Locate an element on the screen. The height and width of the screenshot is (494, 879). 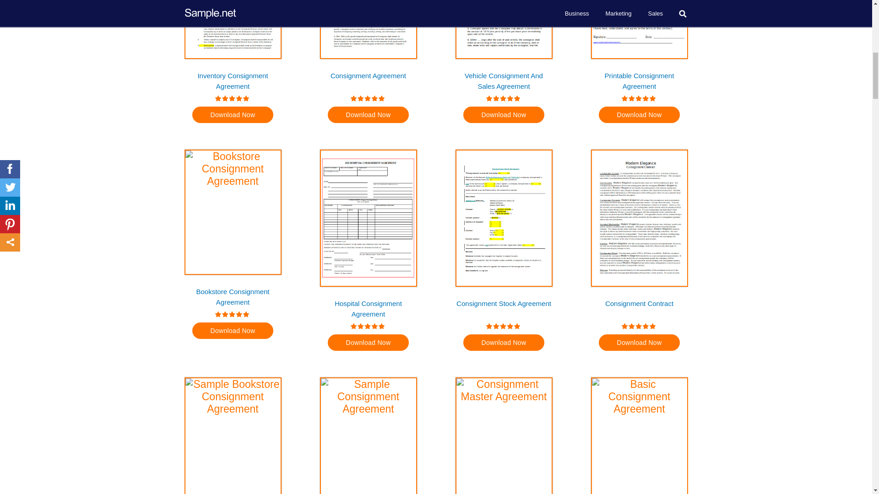
Inventory Consignment Agreement is located at coordinates (233, 81).